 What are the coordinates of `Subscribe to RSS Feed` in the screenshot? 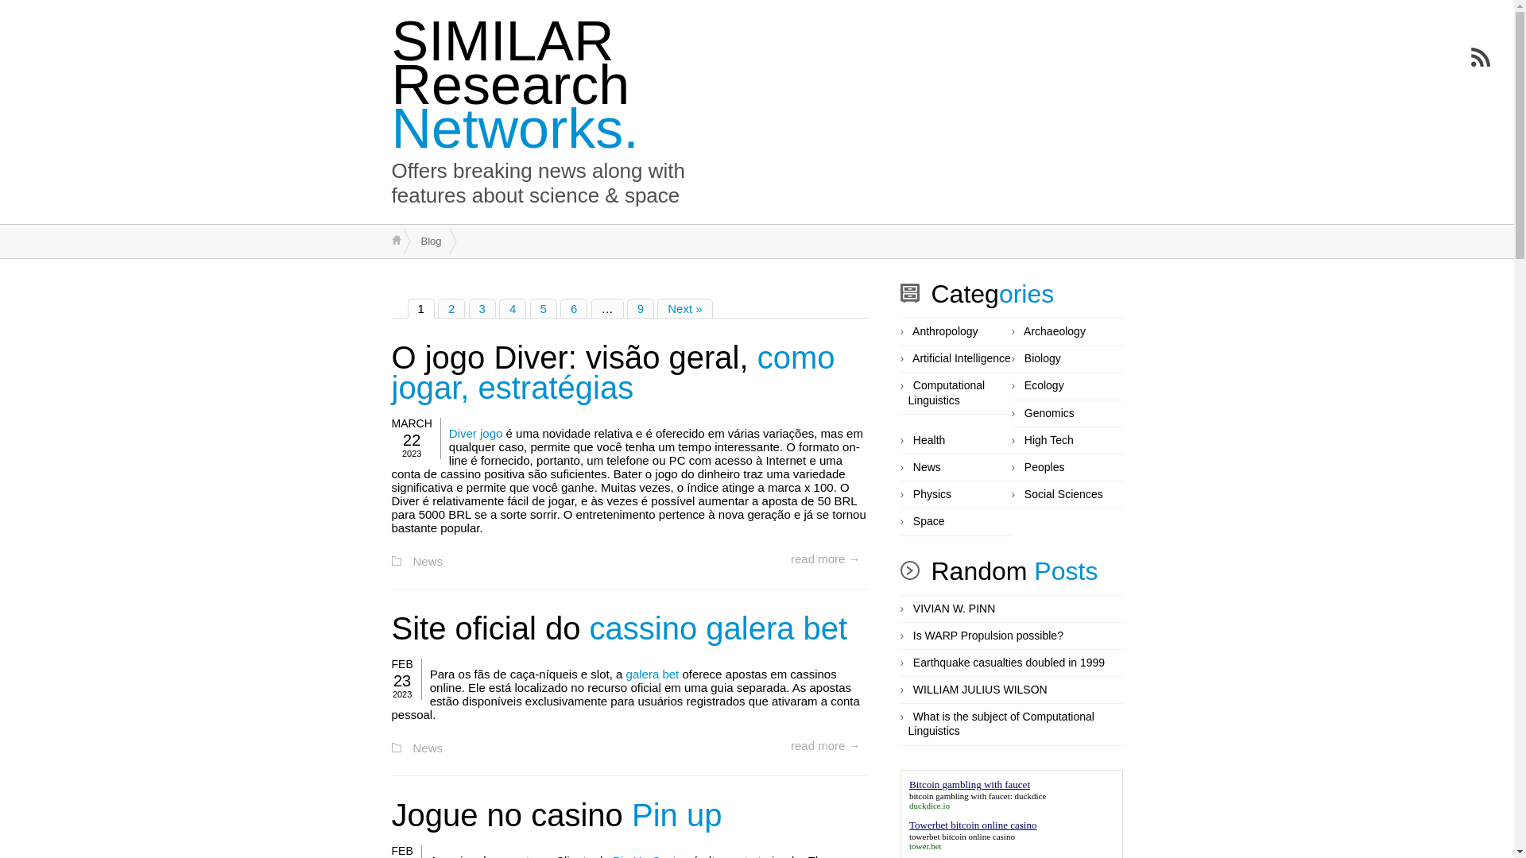 It's located at (1481, 57).